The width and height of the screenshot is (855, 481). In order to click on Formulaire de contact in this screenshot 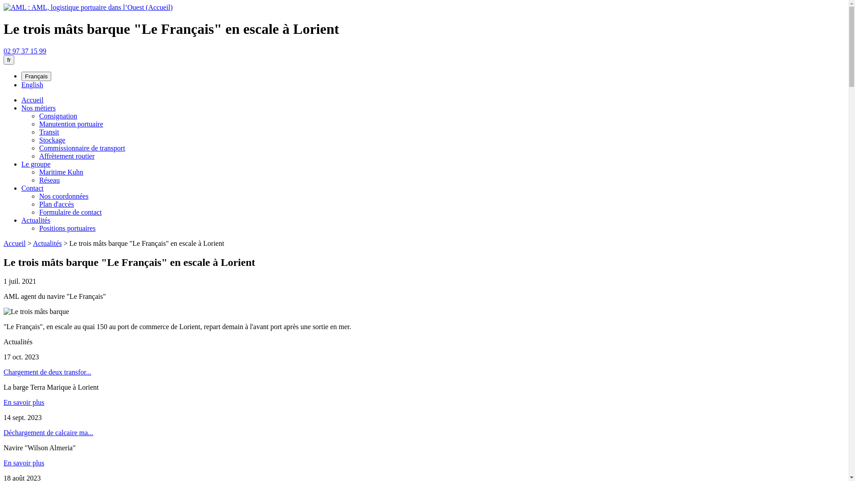, I will do `click(70, 212)`.